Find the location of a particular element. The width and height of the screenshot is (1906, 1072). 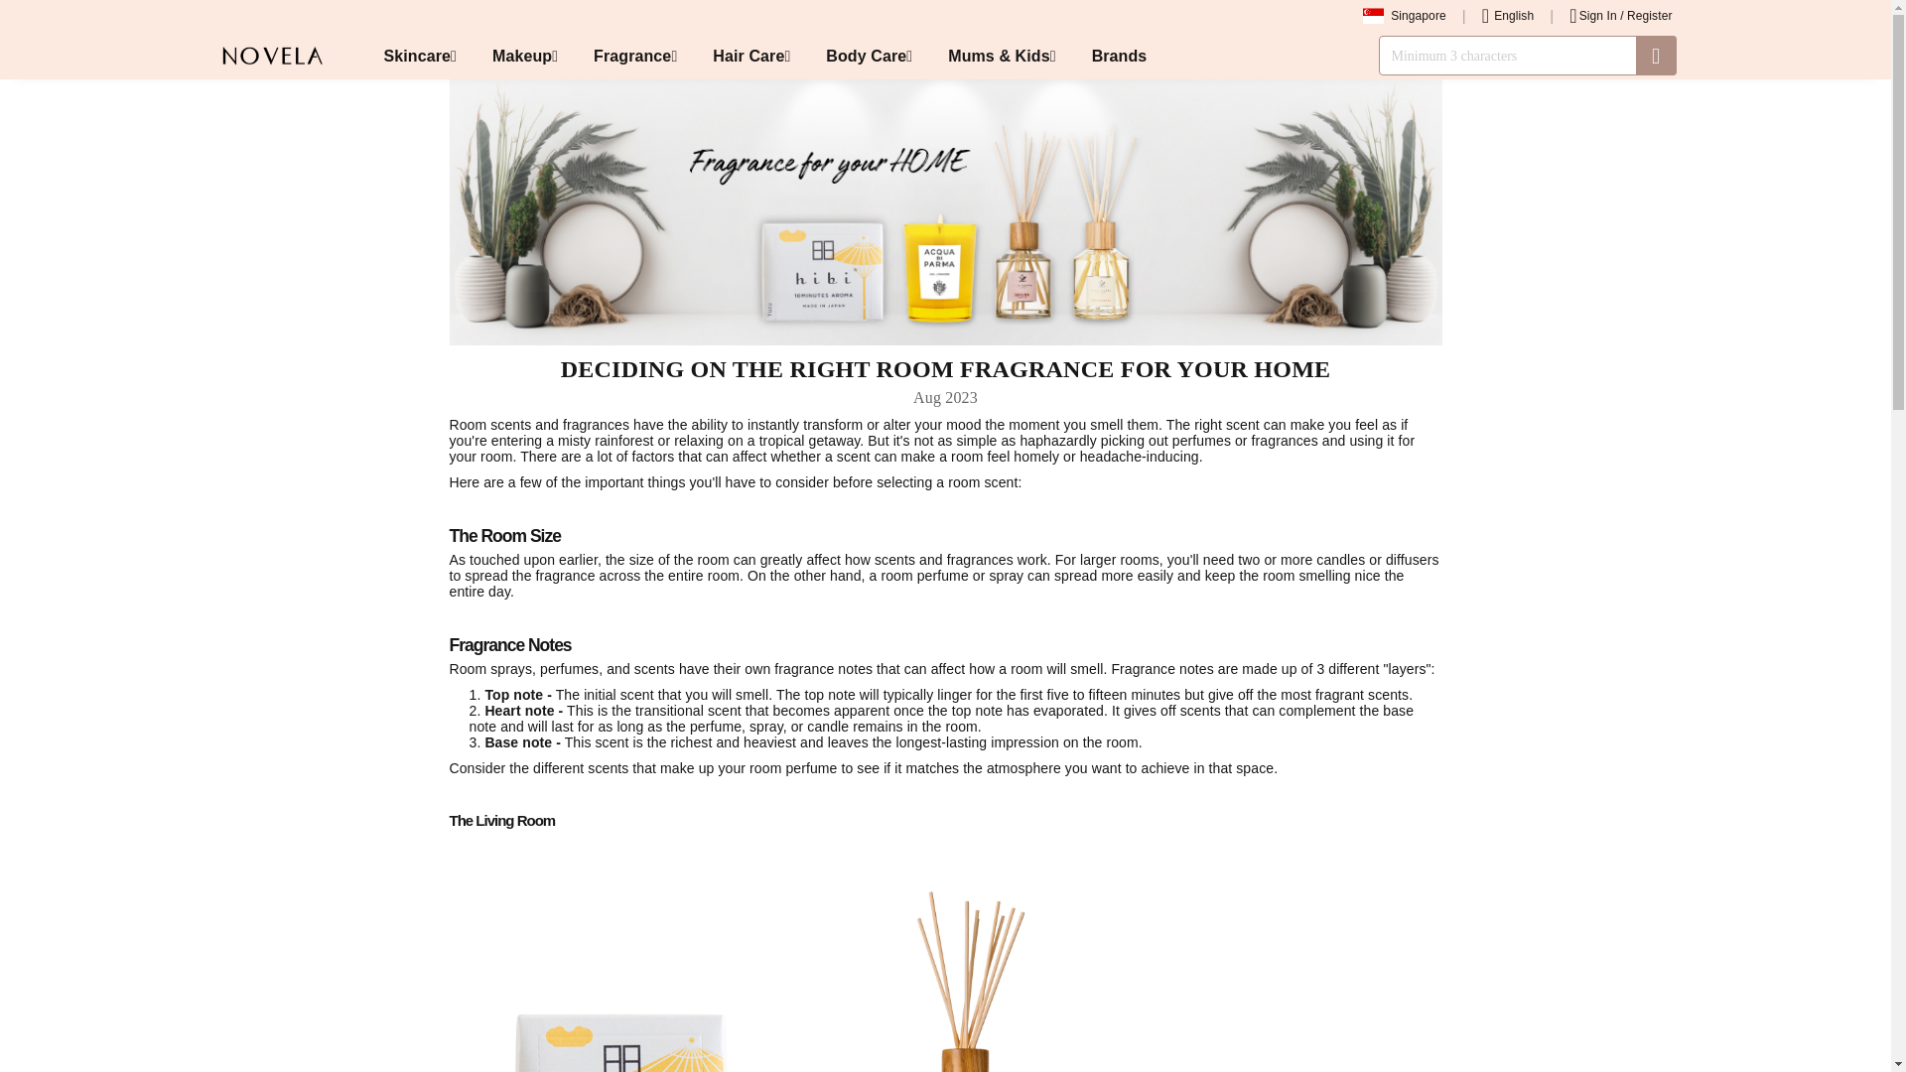

Makeup is located at coordinates (524, 56).